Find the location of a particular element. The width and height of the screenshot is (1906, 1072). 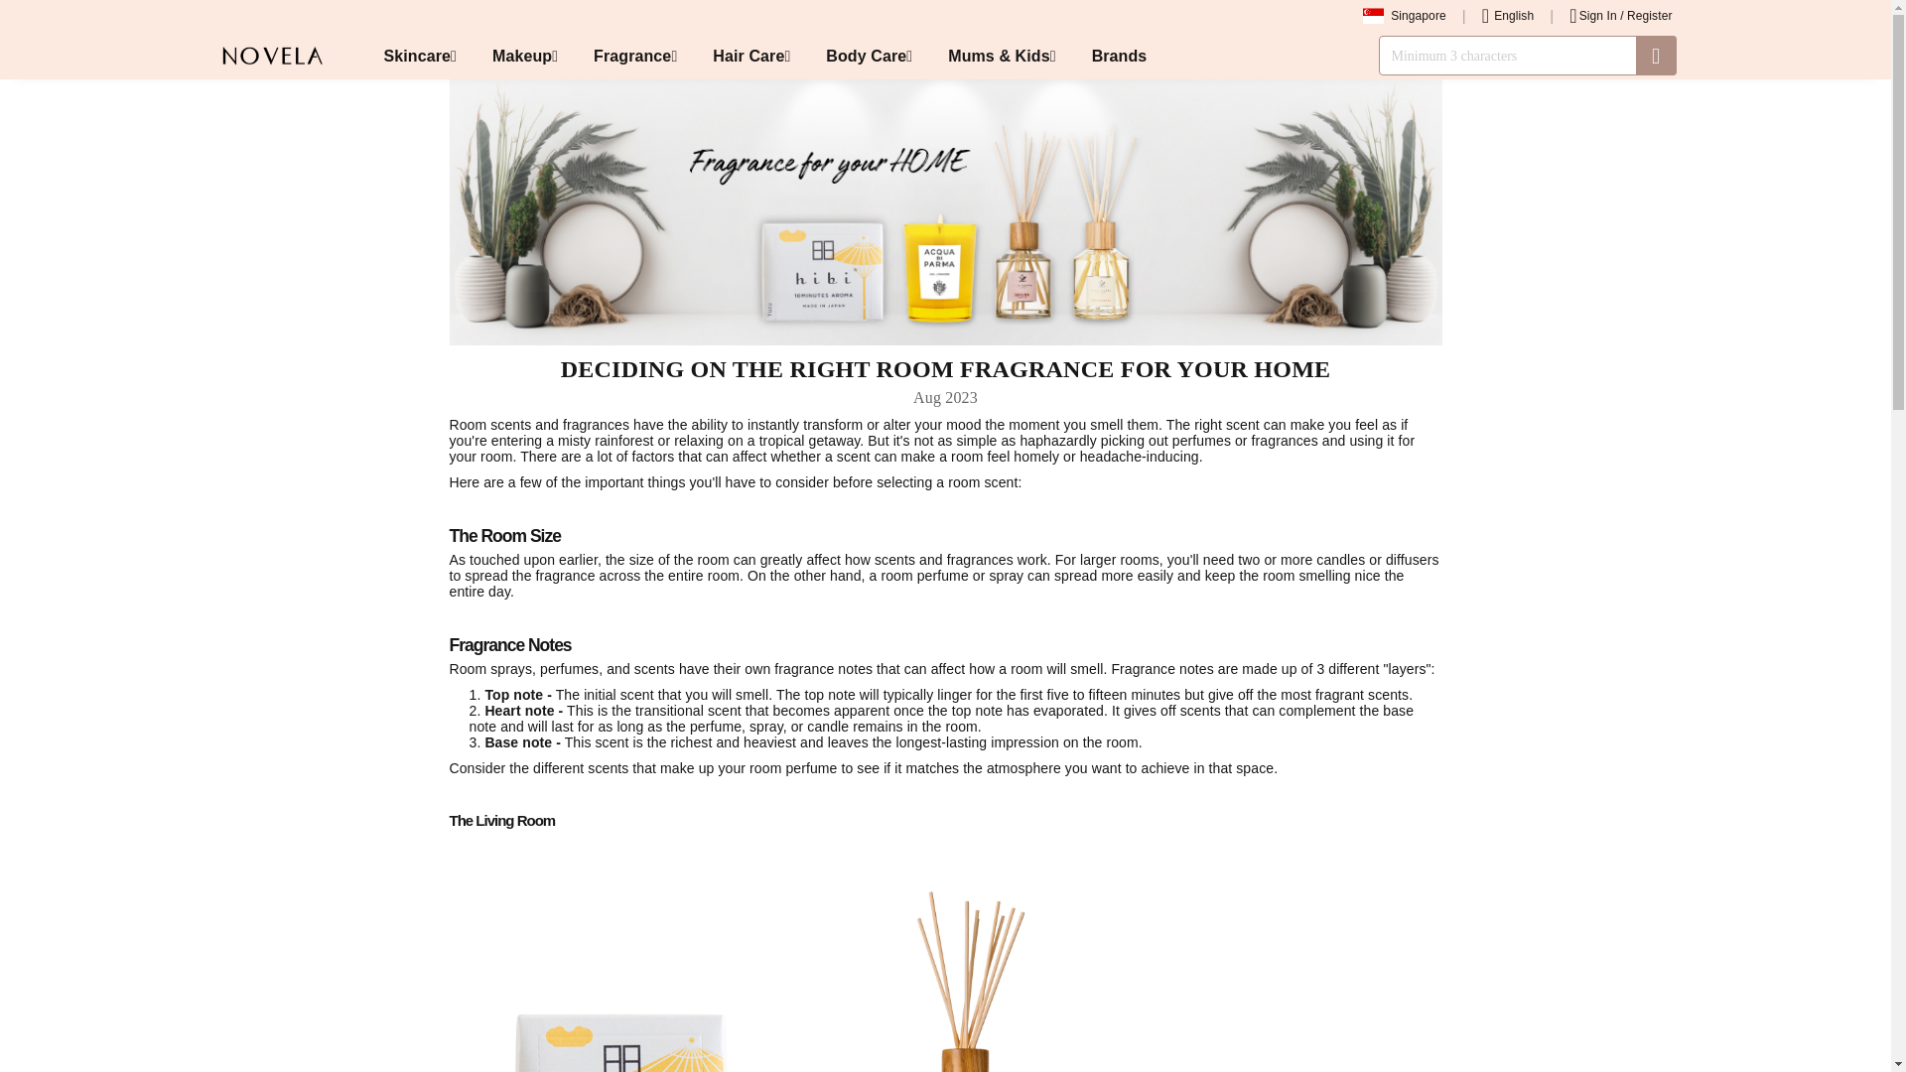

Makeup is located at coordinates (524, 56).